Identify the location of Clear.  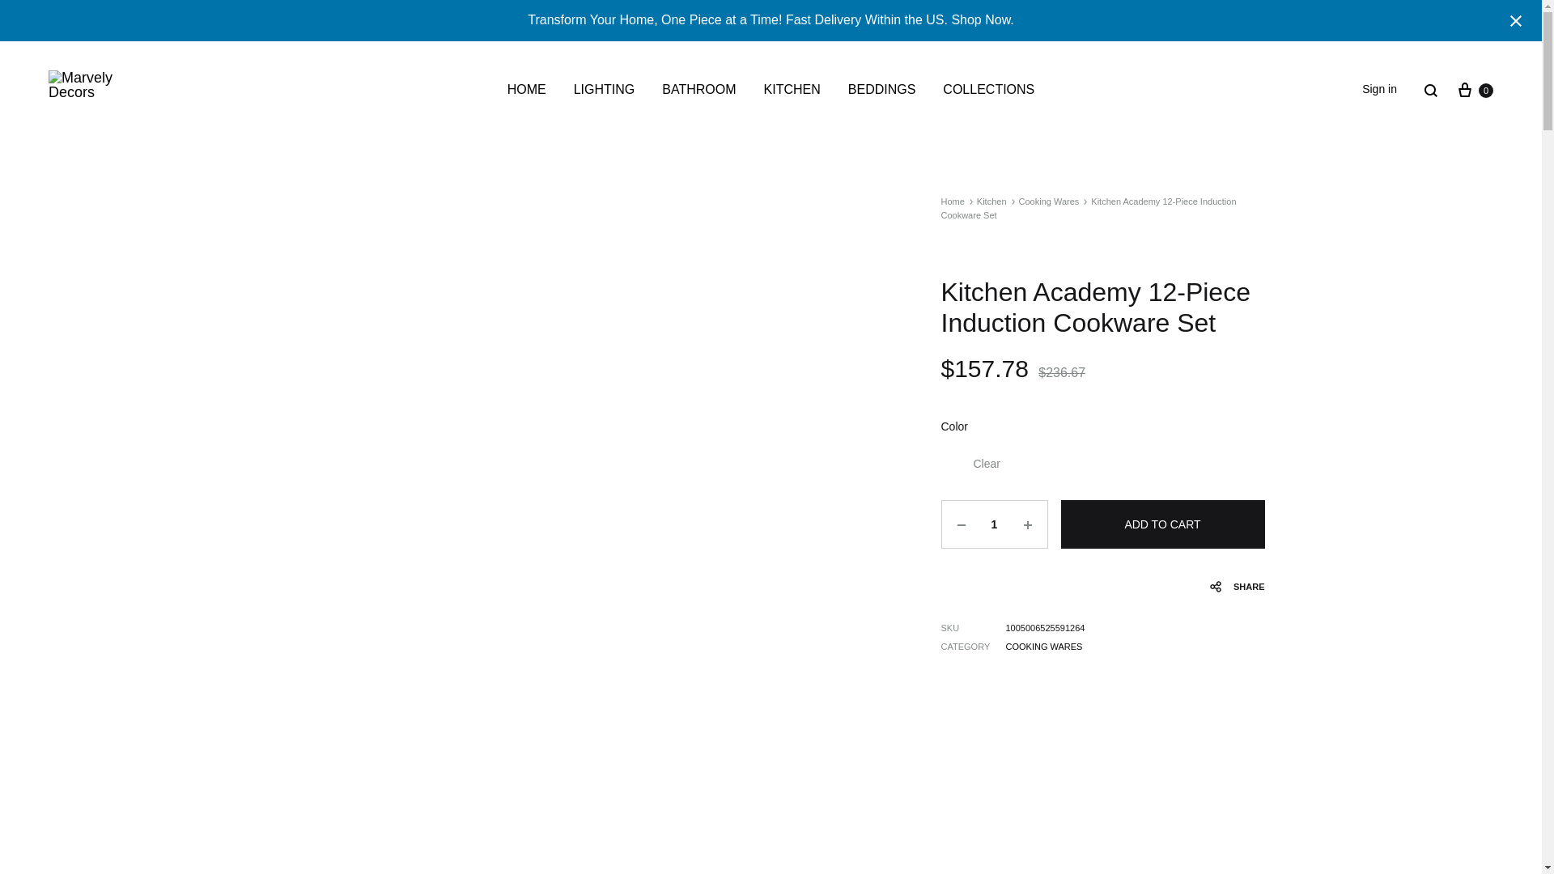
(986, 465).